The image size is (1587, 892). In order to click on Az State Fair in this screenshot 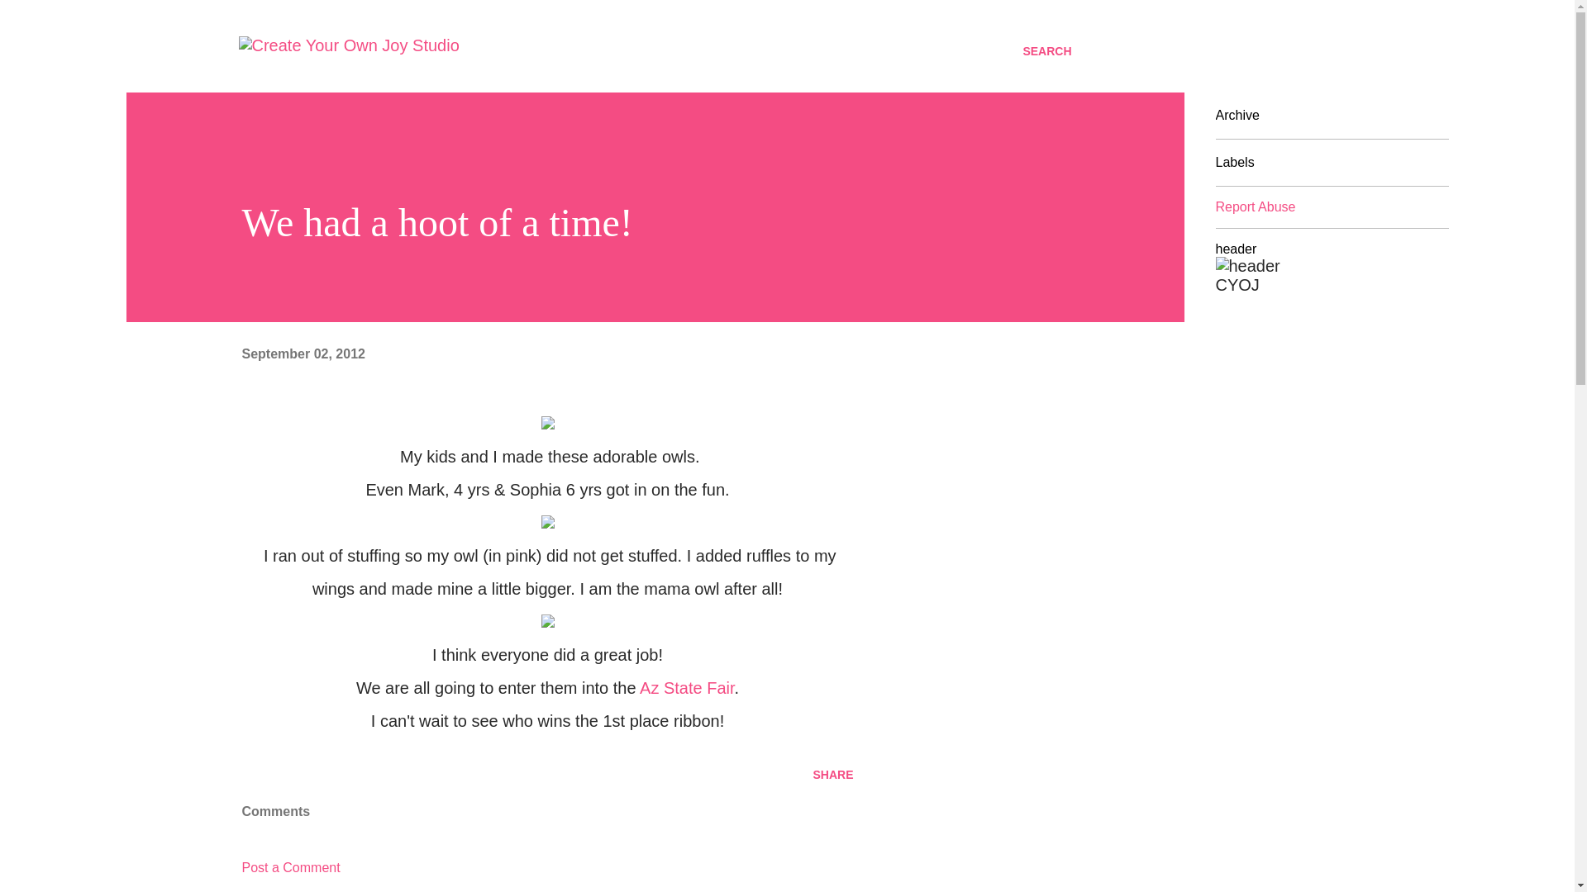, I will do `click(686, 687)`.